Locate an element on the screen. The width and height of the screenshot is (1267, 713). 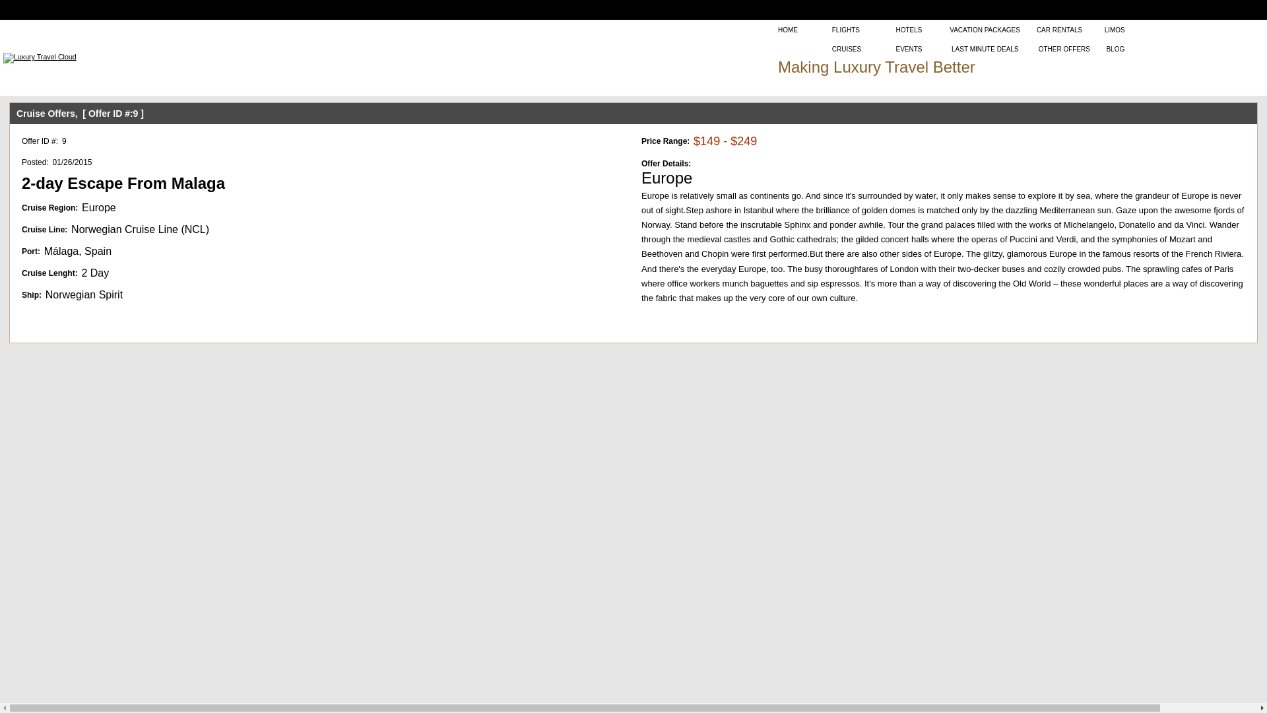
LAST MINUTE DEALS is located at coordinates (985, 48).